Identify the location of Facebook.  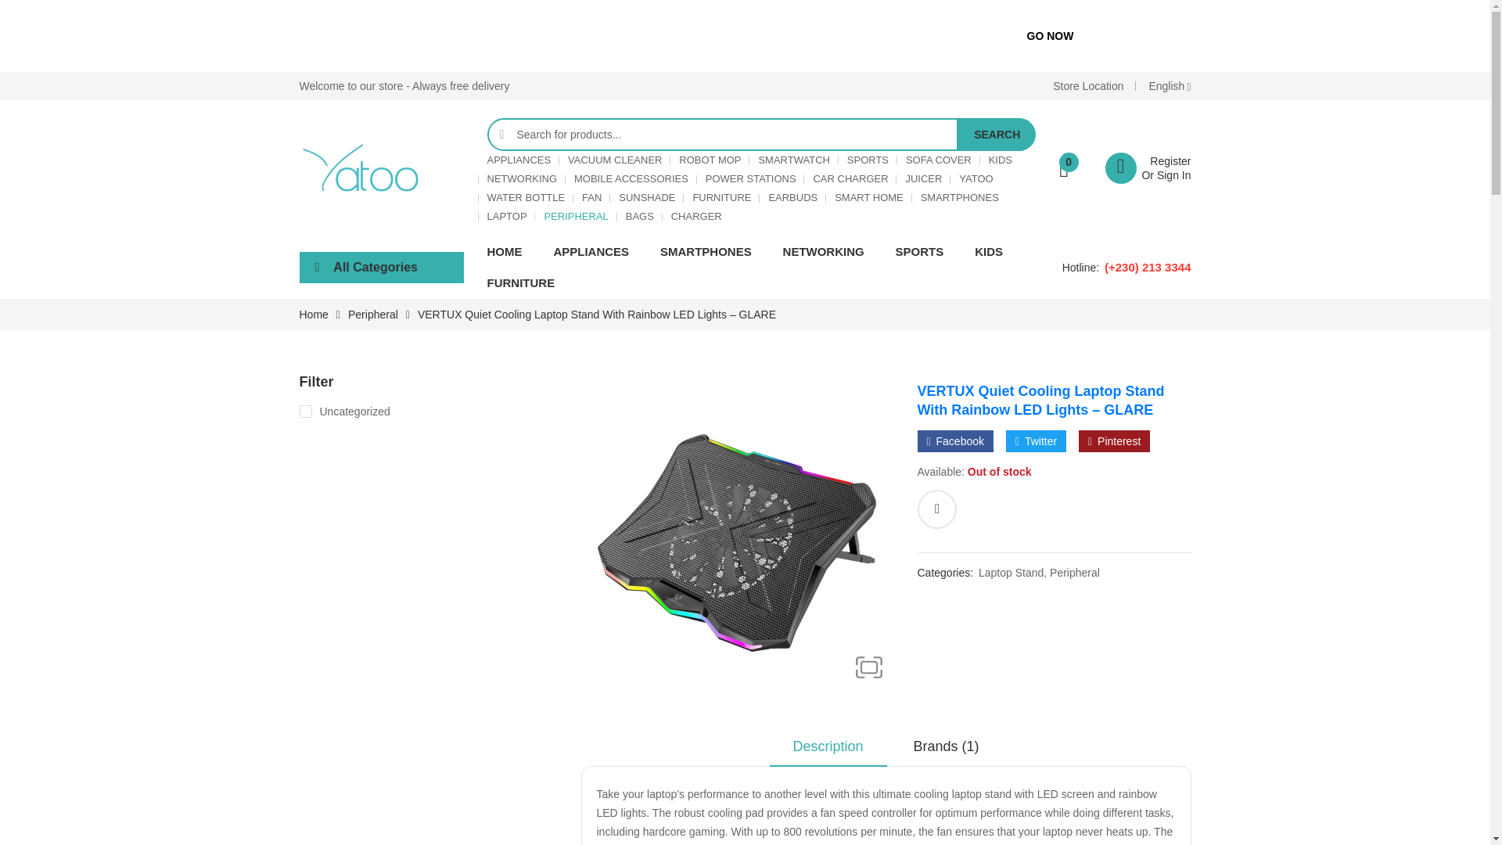
(576, 216).